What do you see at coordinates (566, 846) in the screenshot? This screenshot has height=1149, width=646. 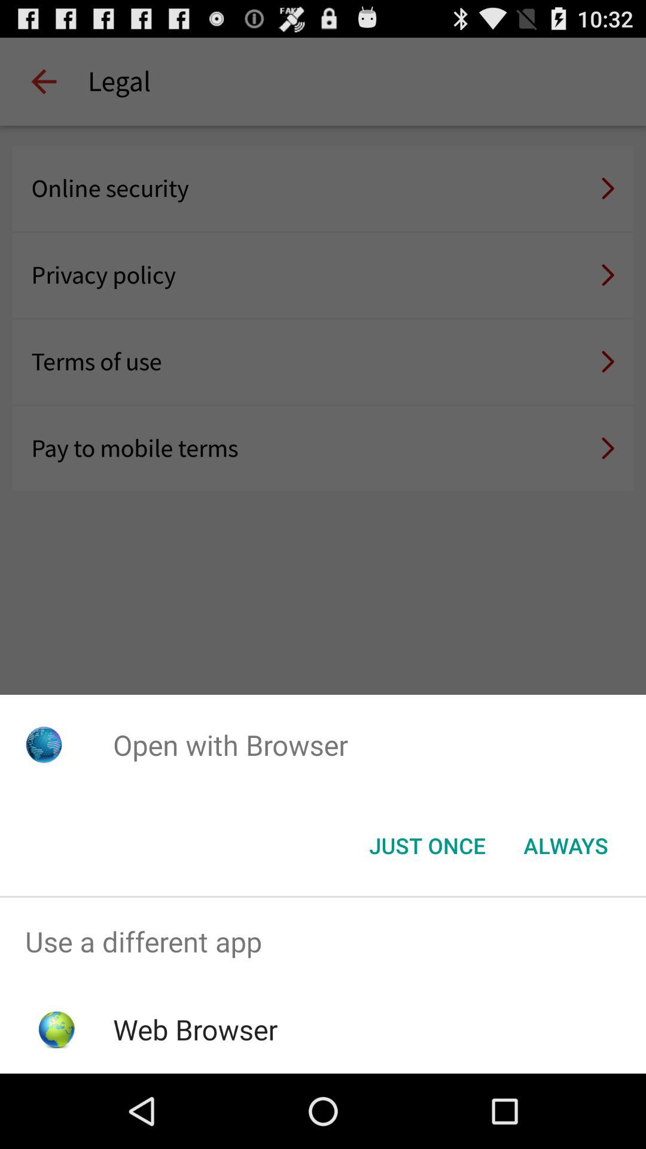 I see `open icon to the right of just once` at bounding box center [566, 846].